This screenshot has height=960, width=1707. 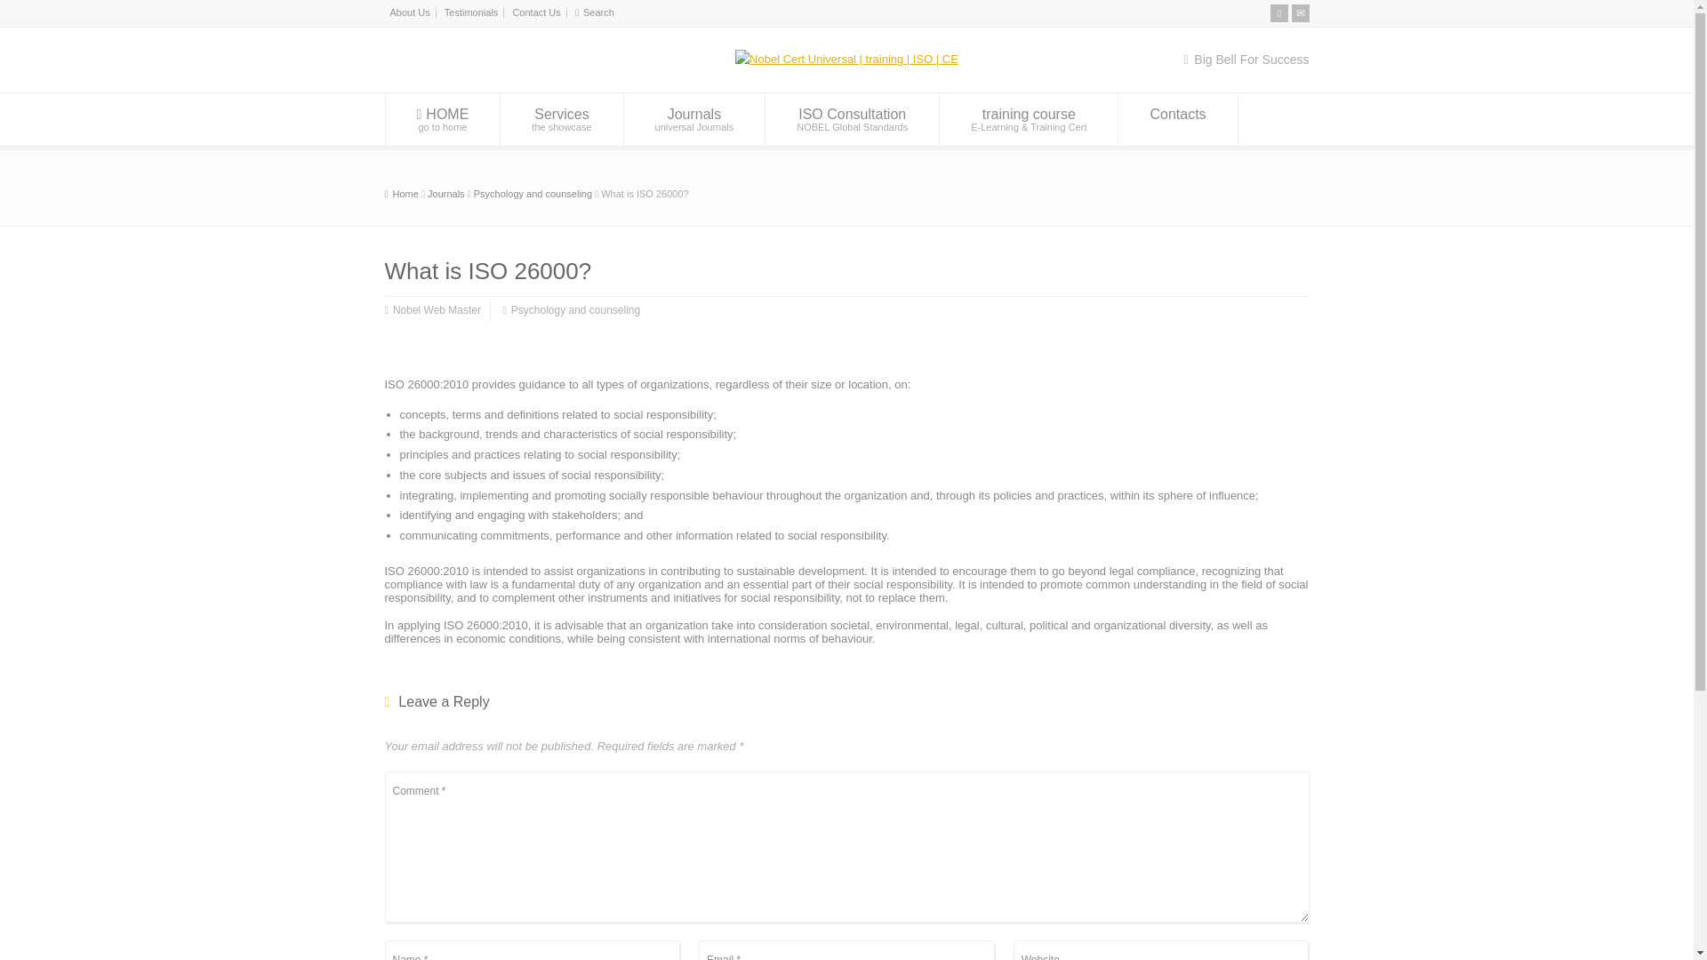 What do you see at coordinates (409, 12) in the screenshot?
I see `Testimonials` at bounding box center [409, 12].